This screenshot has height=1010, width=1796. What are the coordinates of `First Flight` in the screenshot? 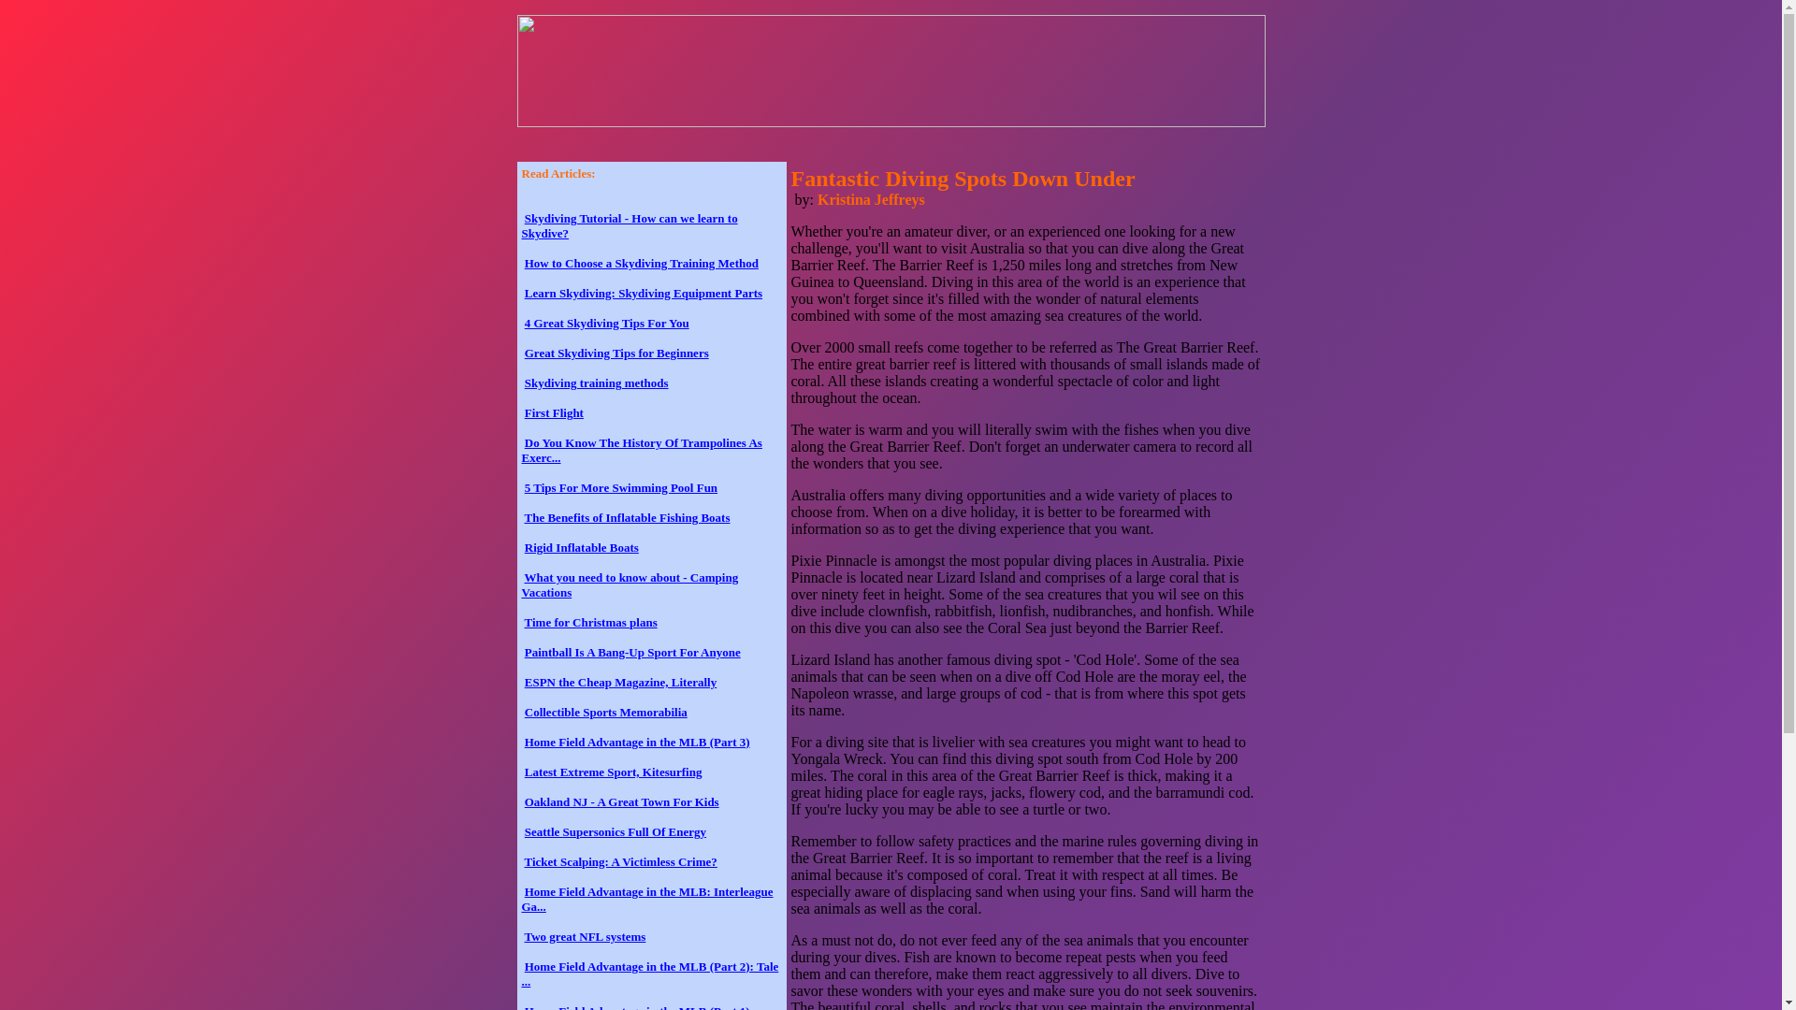 It's located at (554, 413).